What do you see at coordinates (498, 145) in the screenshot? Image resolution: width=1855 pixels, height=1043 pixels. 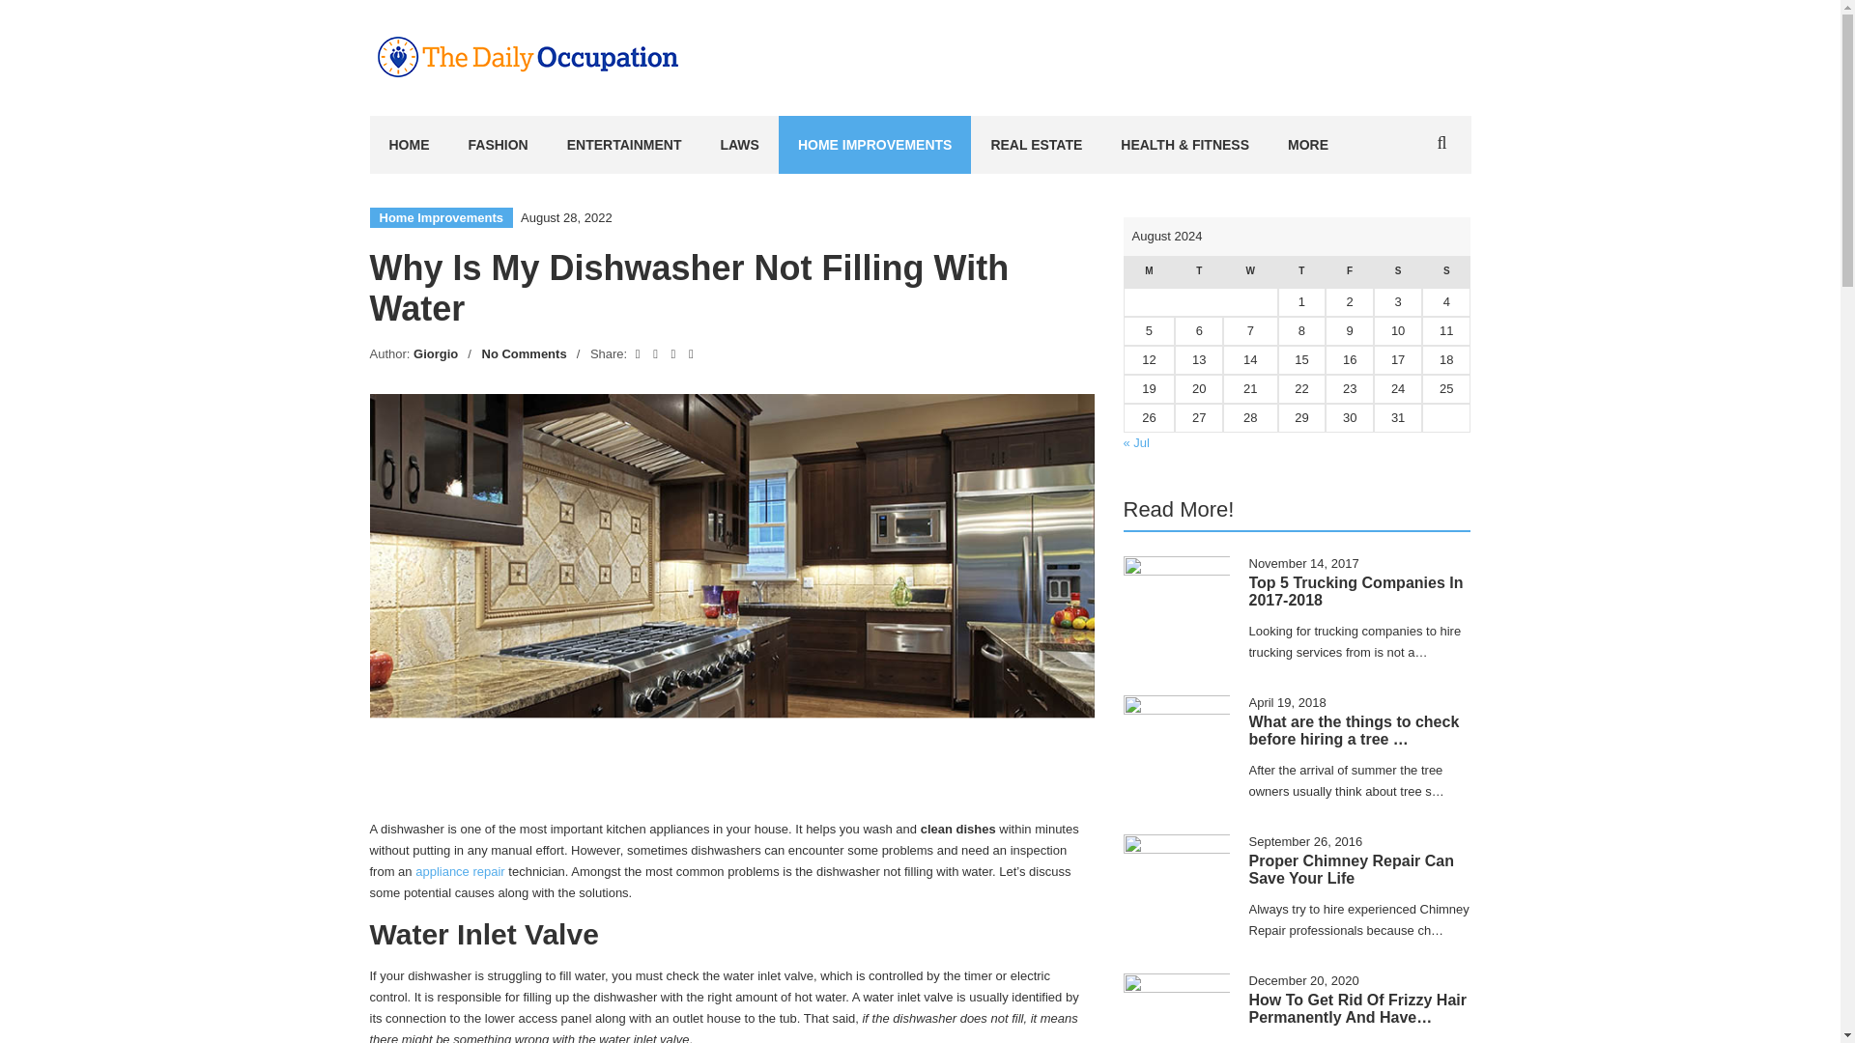 I see `FASHION` at bounding box center [498, 145].